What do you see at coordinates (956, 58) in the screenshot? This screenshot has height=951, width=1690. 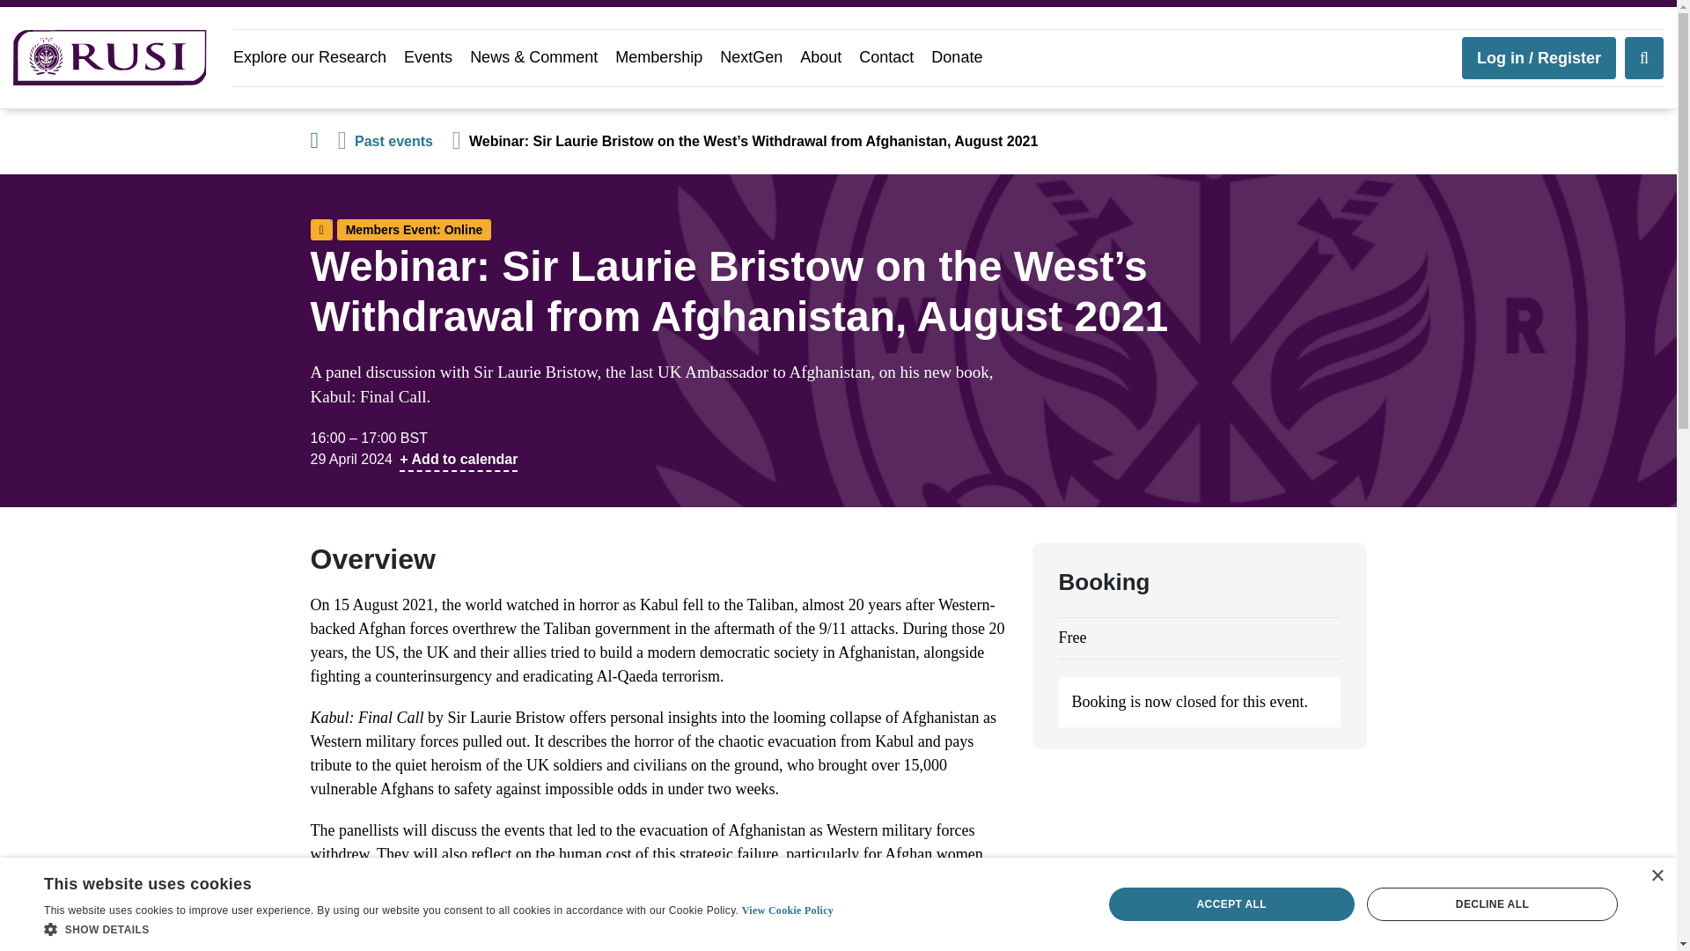 I see `Donate` at bounding box center [956, 58].